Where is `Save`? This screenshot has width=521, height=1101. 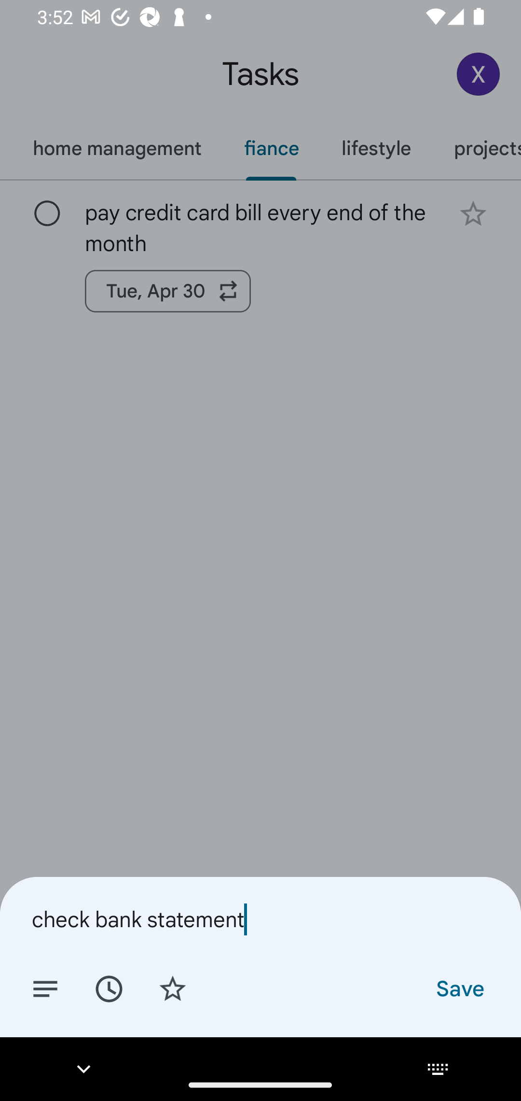
Save is located at coordinates (459, 988).